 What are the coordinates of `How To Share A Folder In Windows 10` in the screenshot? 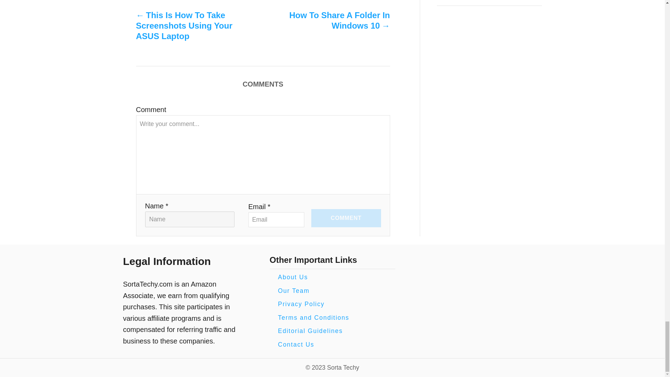 It's located at (339, 20).